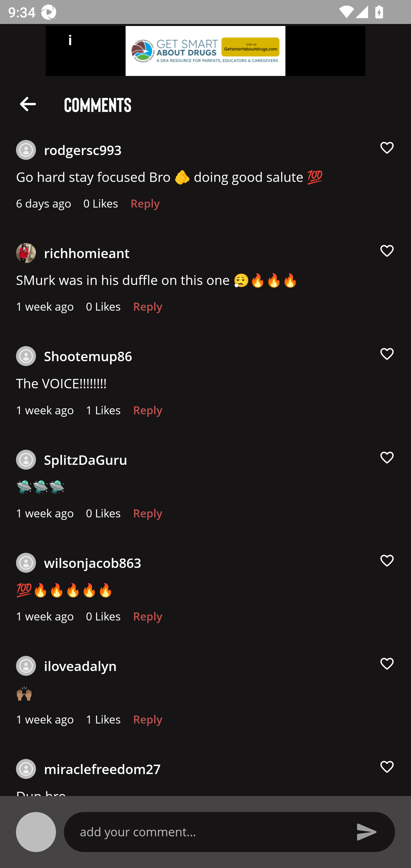 The image size is (411, 868). Describe the element at coordinates (28, 103) in the screenshot. I see `Description` at that location.